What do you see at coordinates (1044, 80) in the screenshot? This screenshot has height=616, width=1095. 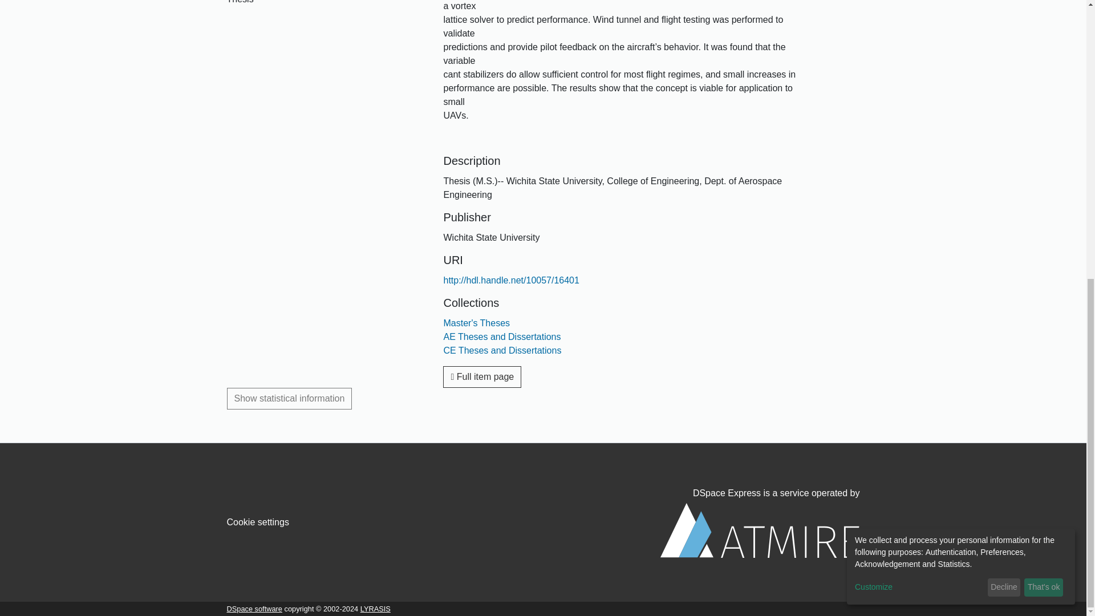 I see `That's ok` at bounding box center [1044, 80].